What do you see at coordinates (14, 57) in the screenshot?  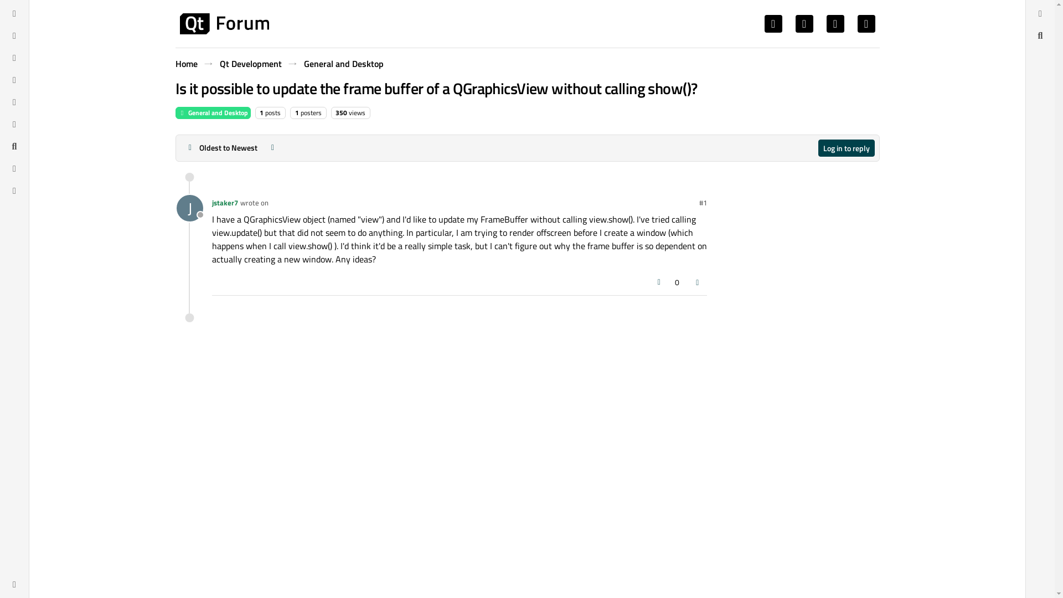 I see `Tags` at bounding box center [14, 57].